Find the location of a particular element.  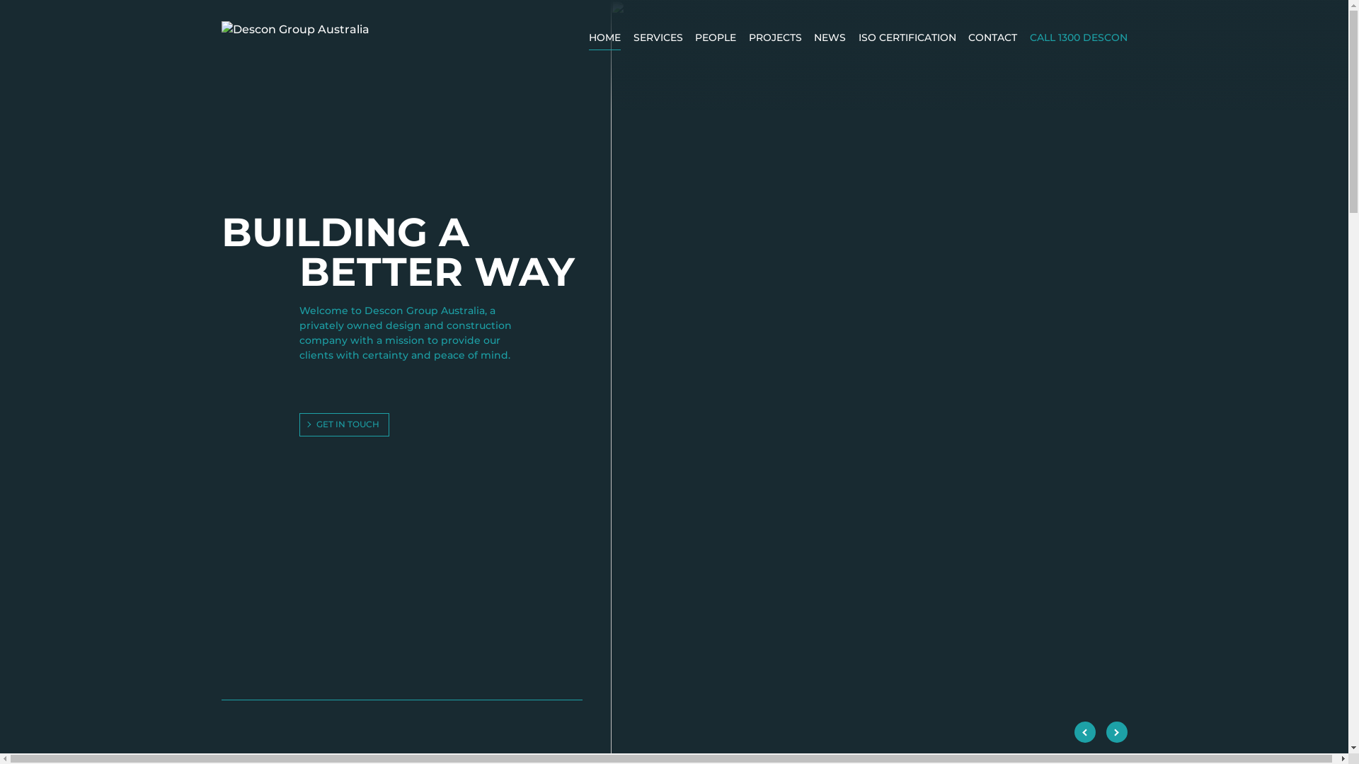

PEOPLE is located at coordinates (716, 40).